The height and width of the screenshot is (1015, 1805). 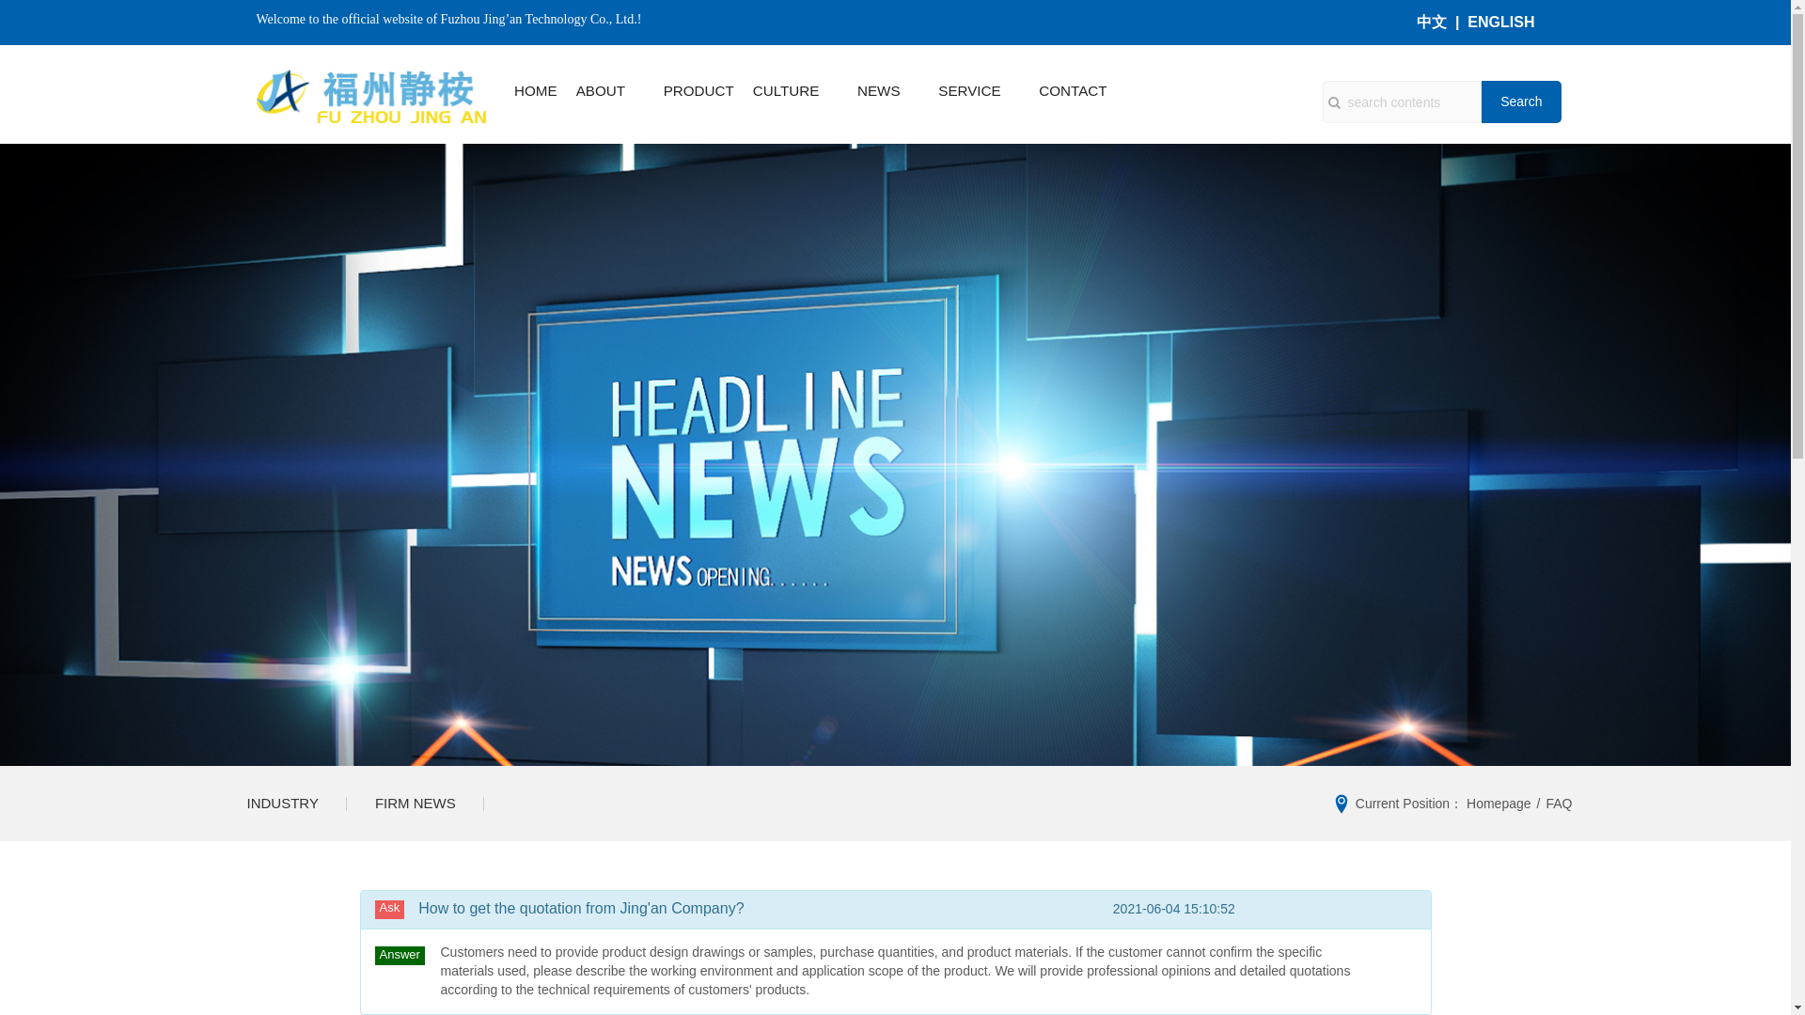 I want to click on ABOUT, so click(x=600, y=90).